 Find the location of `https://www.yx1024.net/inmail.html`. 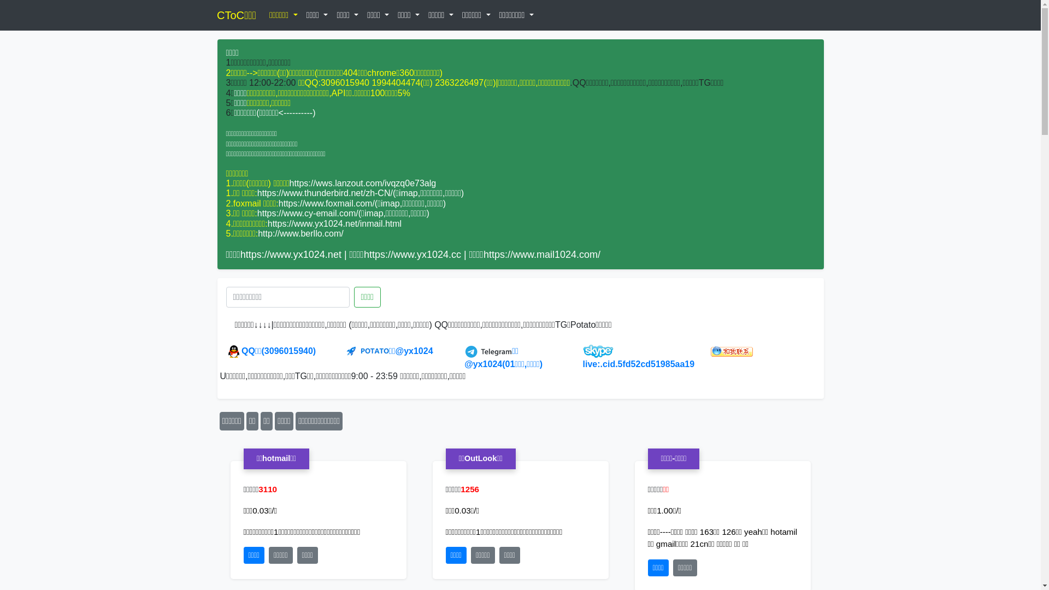

https://www.yx1024.net/inmail.html is located at coordinates (334, 224).